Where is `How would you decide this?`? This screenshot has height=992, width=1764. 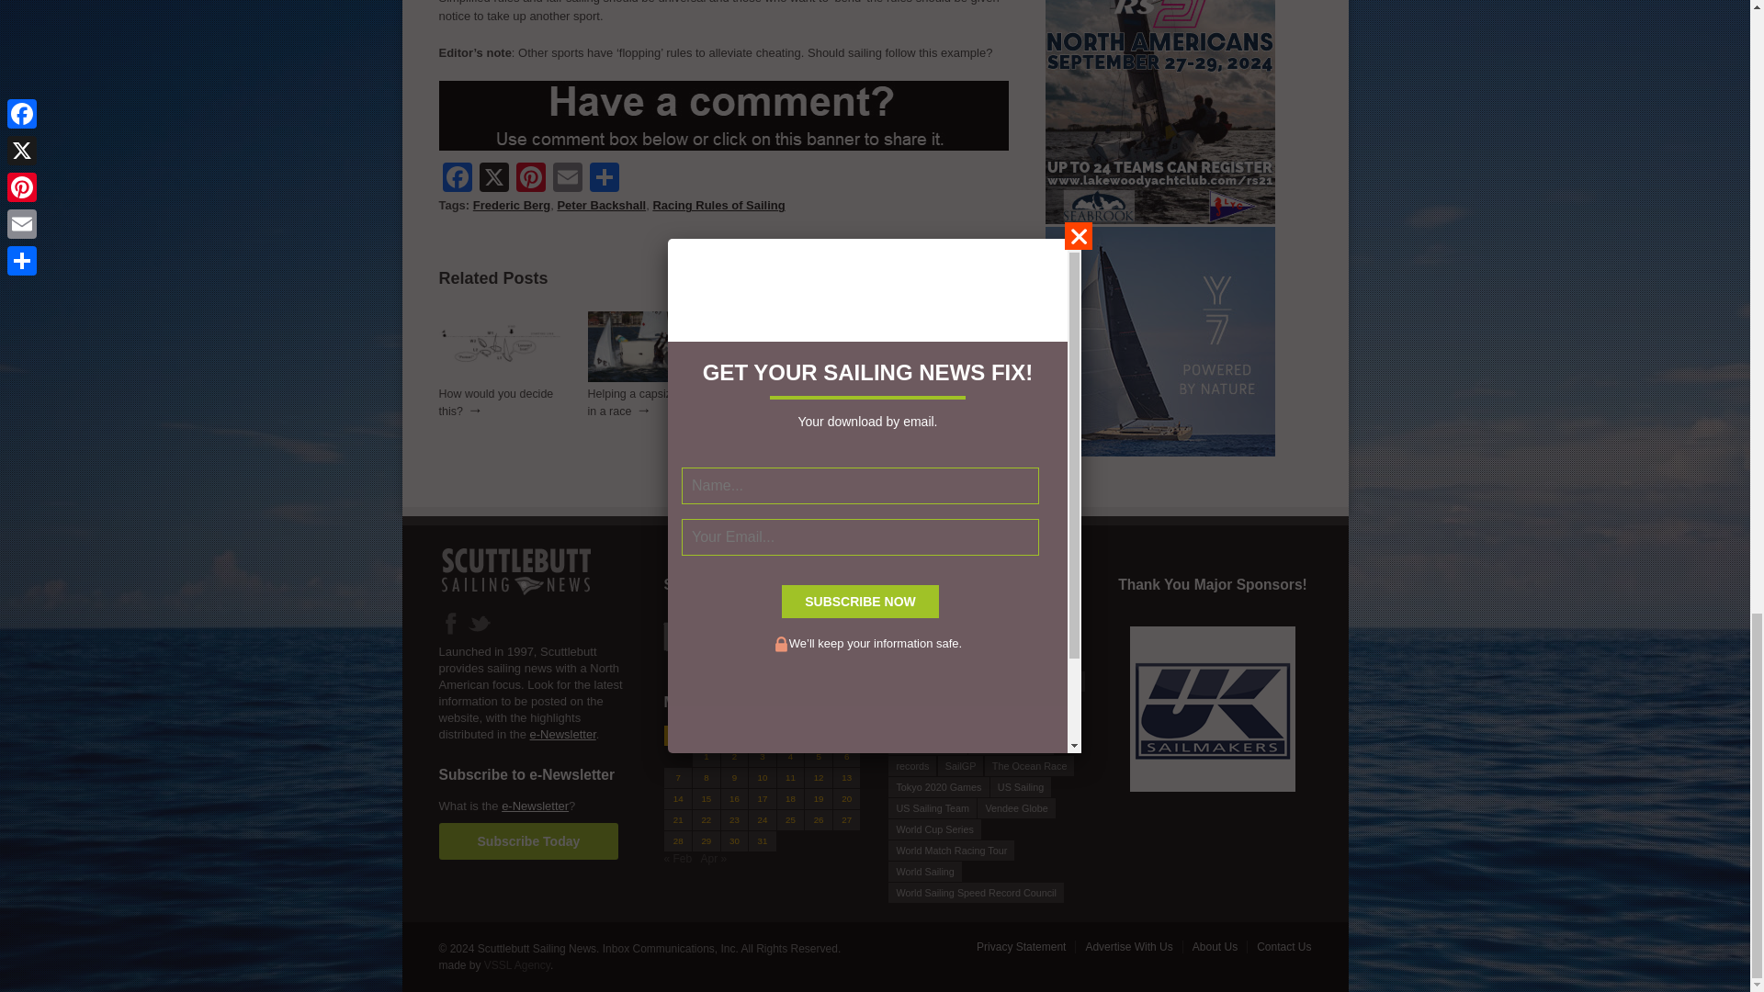
How would you decide this? is located at coordinates (794, 402).